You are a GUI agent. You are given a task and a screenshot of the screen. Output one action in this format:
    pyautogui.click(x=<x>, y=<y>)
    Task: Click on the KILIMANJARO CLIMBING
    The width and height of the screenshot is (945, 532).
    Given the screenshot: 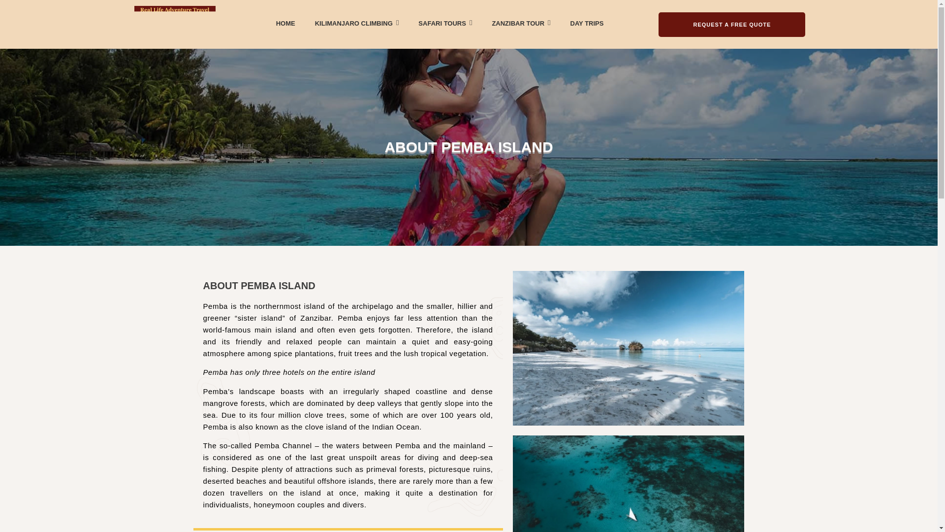 What is the action you would take?
    pyautogui.click(x=356, y=23)
    